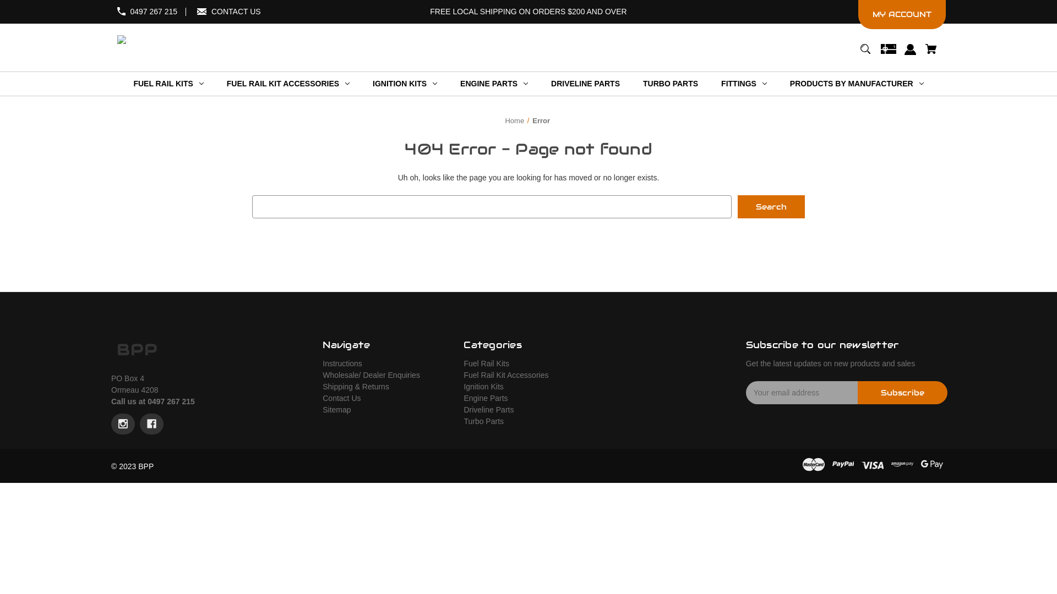 The image size is (1057, 594). Describe the element at coordinates (671, 84) in the screenshot. I see `TURBO PARTS` at that location.